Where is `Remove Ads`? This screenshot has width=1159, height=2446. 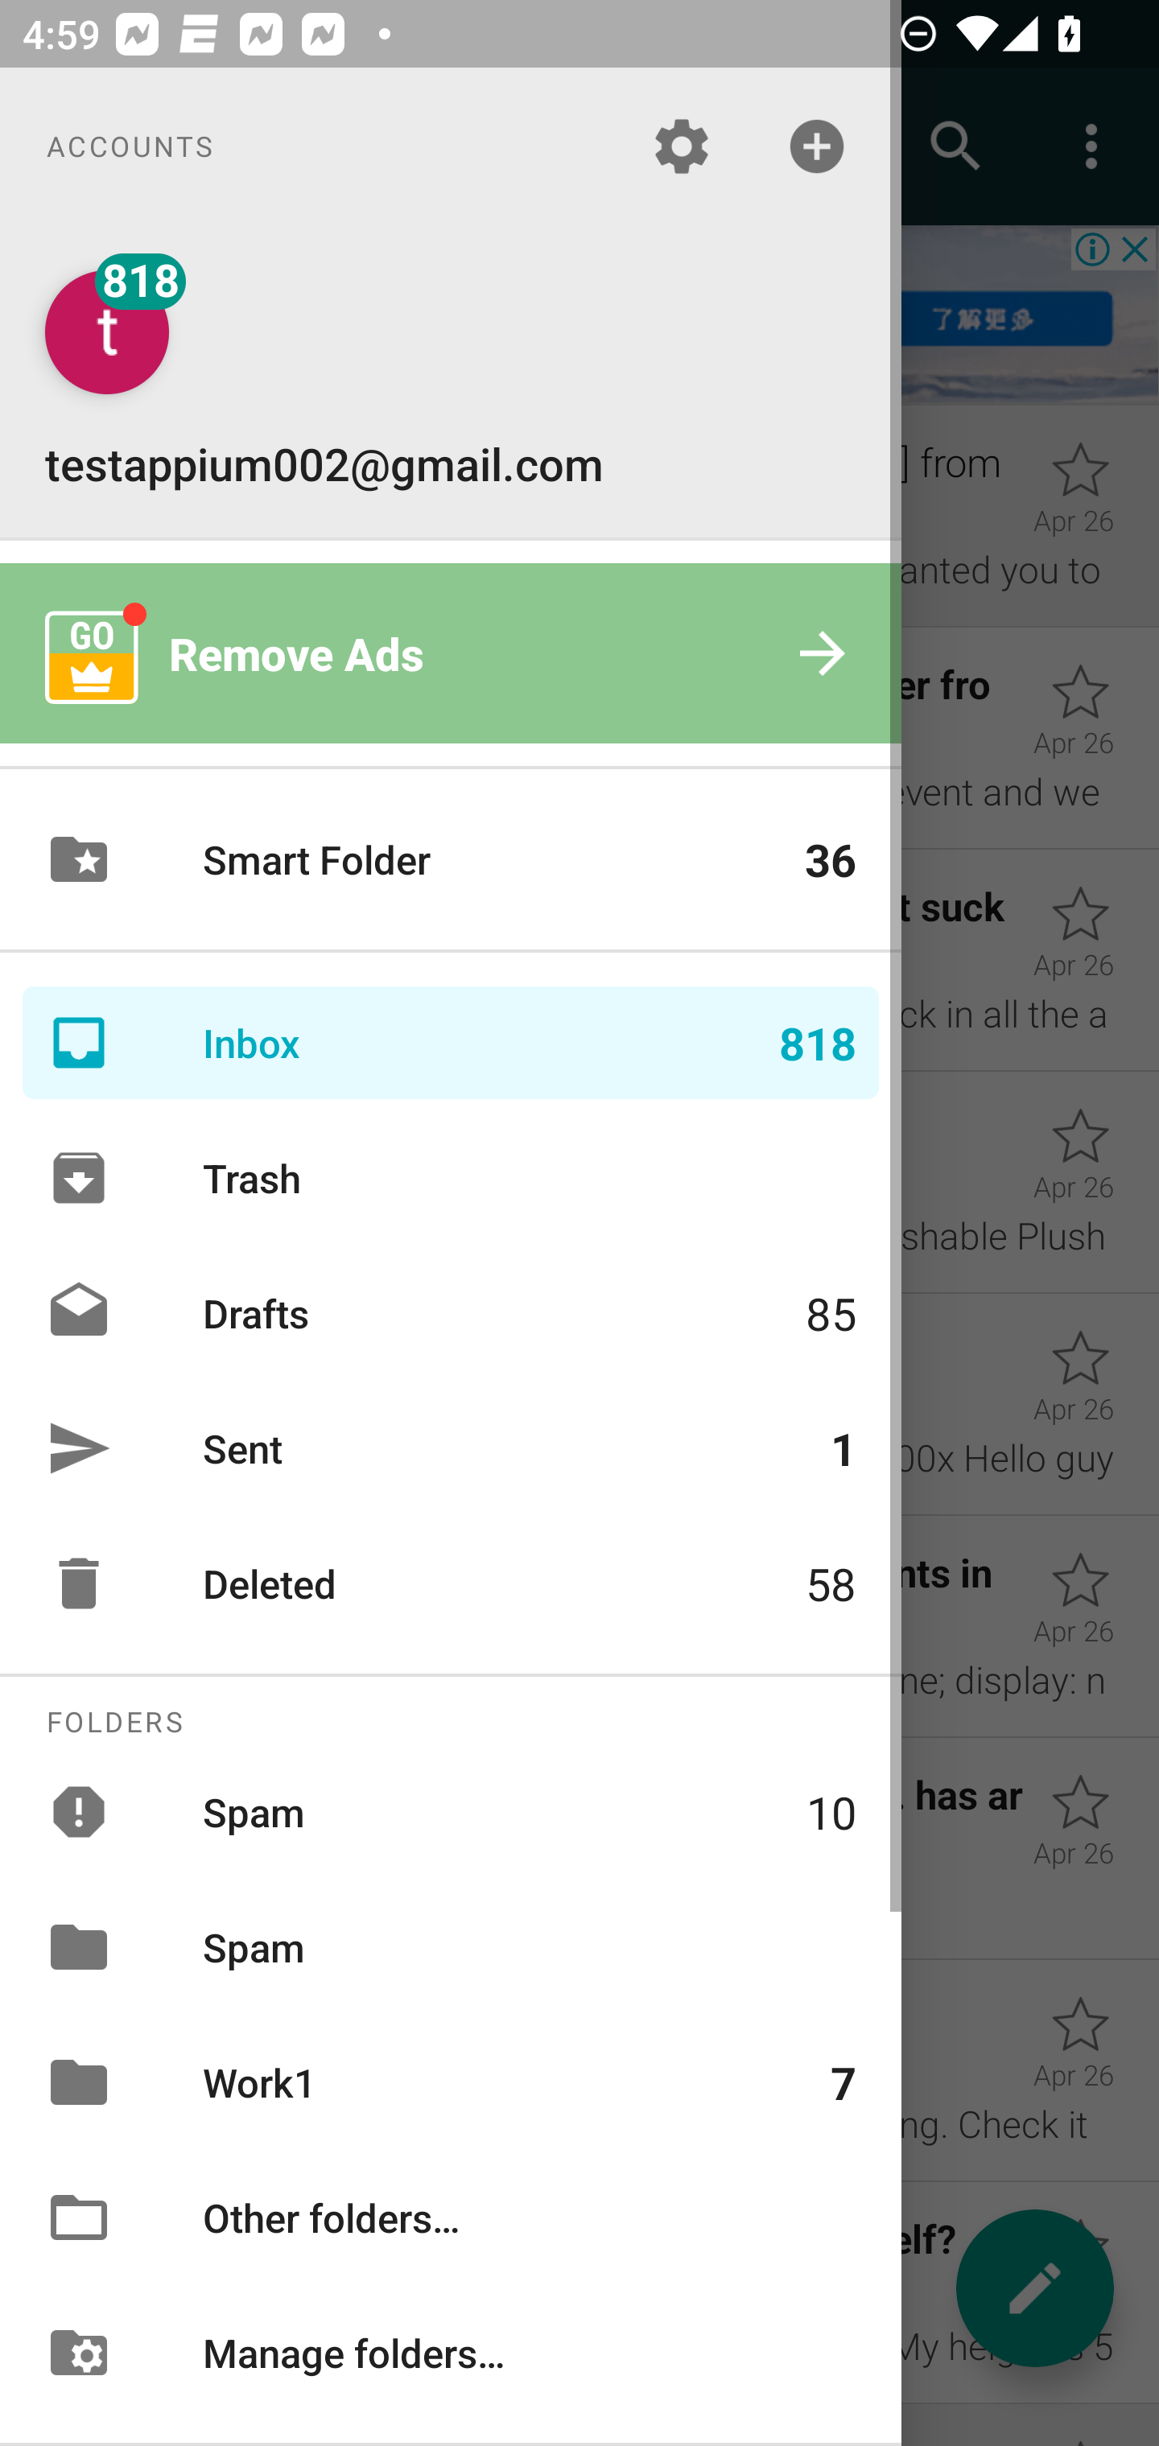
Remove Ads is located at coordinates (451, 653).